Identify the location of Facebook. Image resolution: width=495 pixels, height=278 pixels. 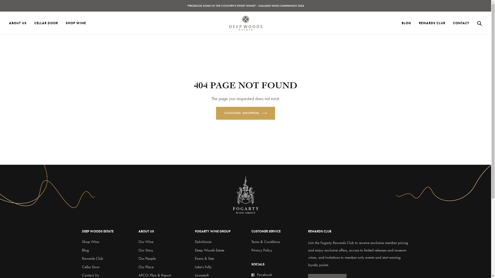
(277, 275).